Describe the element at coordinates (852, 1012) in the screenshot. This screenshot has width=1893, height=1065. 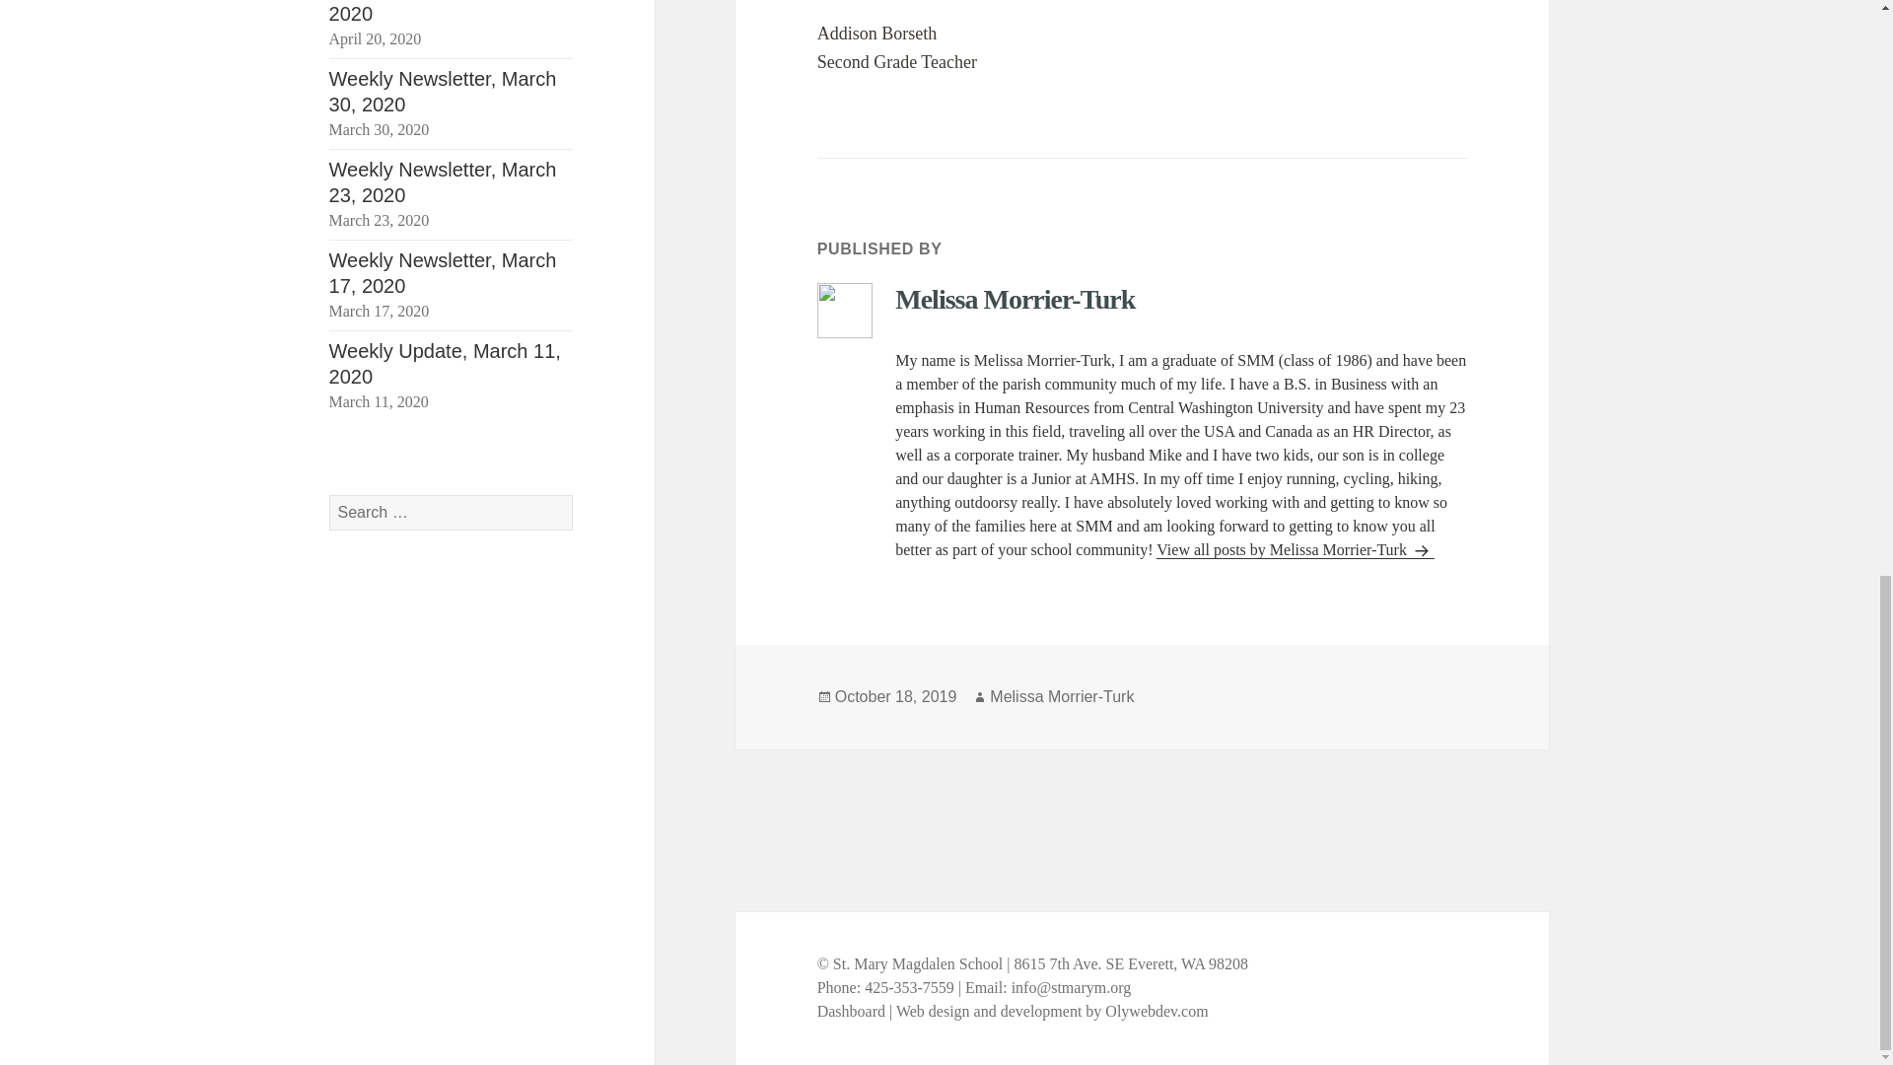
I see `Dashboard` at that location.